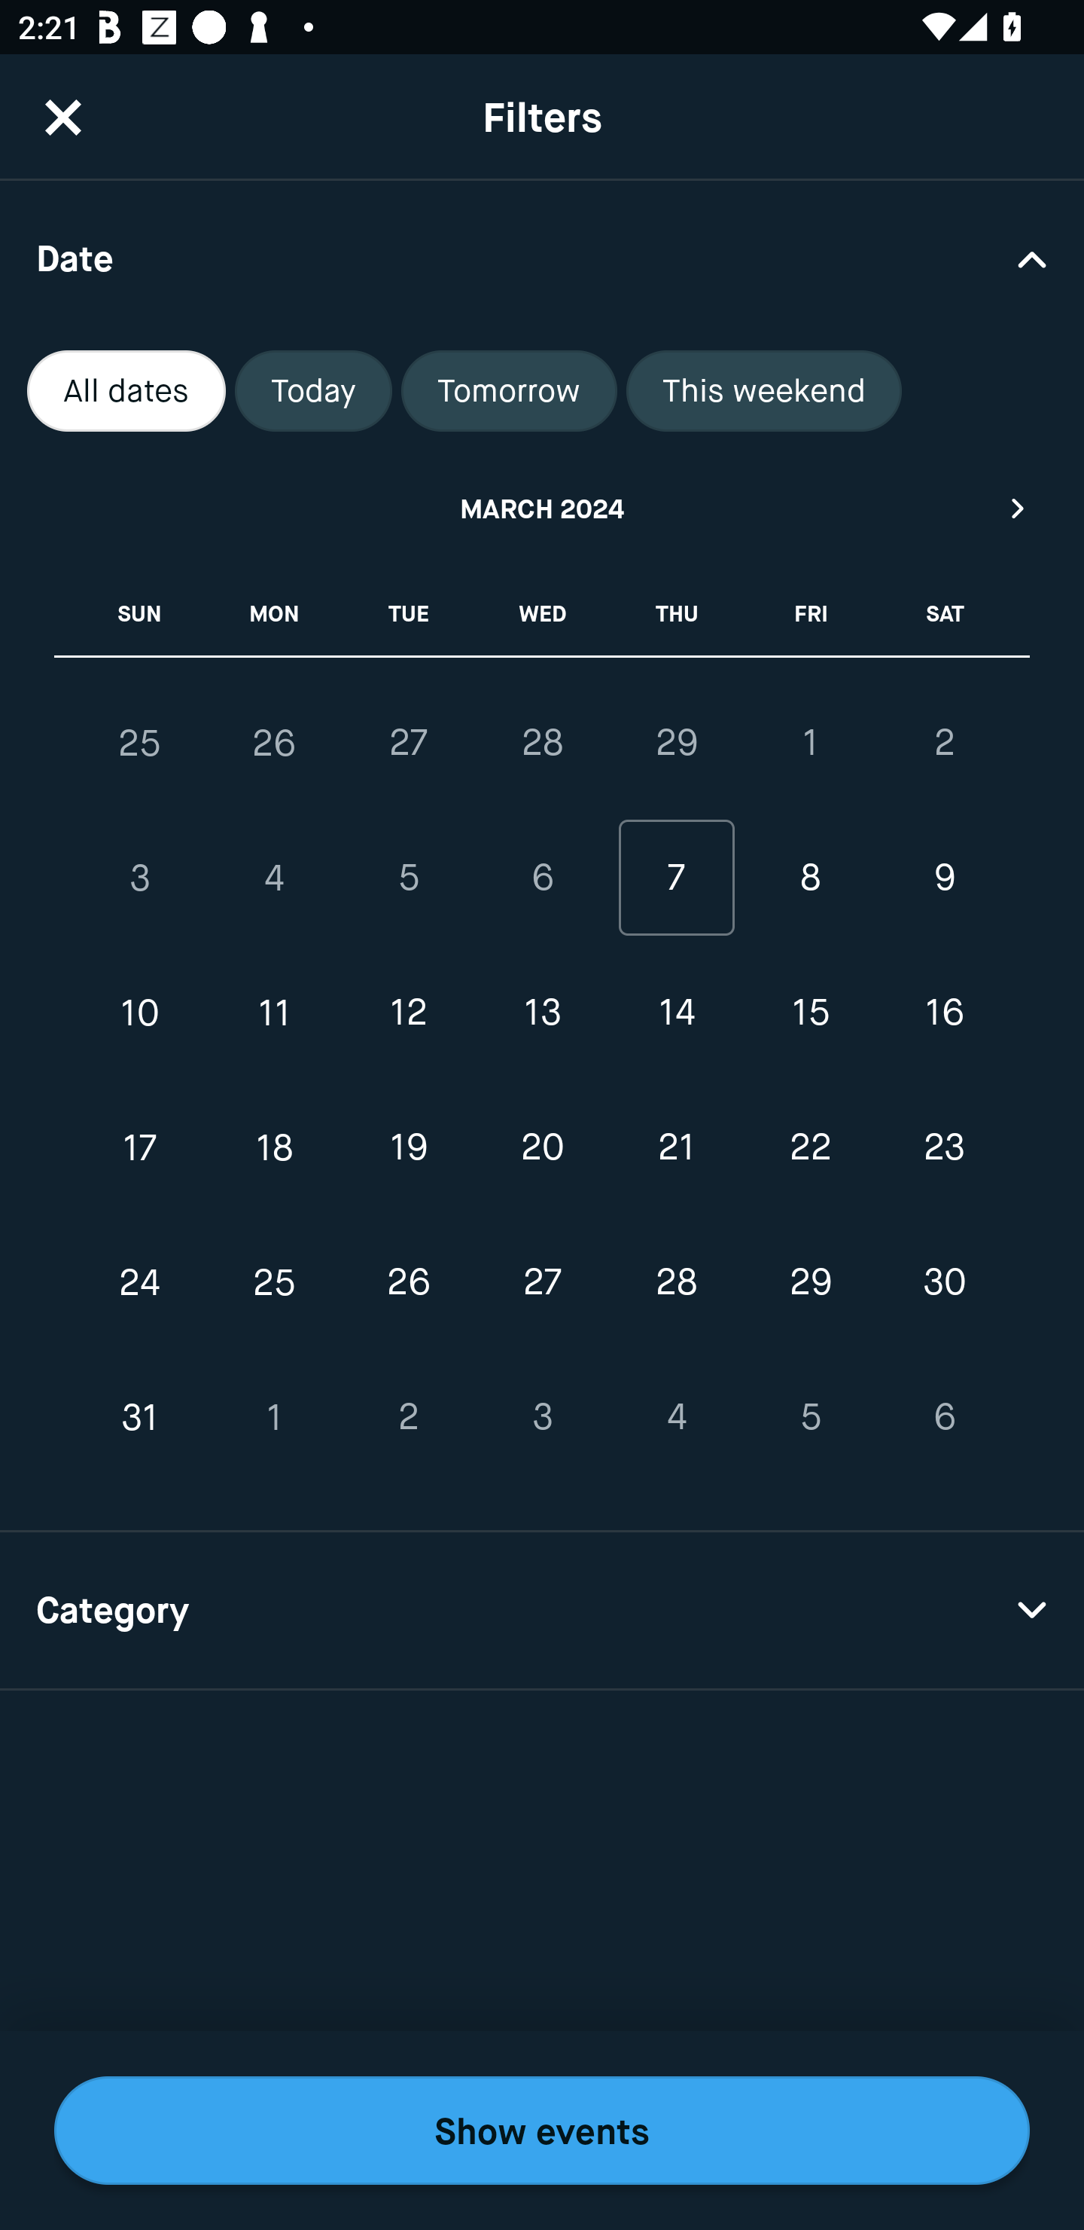 This screenshot has width=1084, height=2230. I want to click on Date Drop Down Arrow, so click(542, 258).